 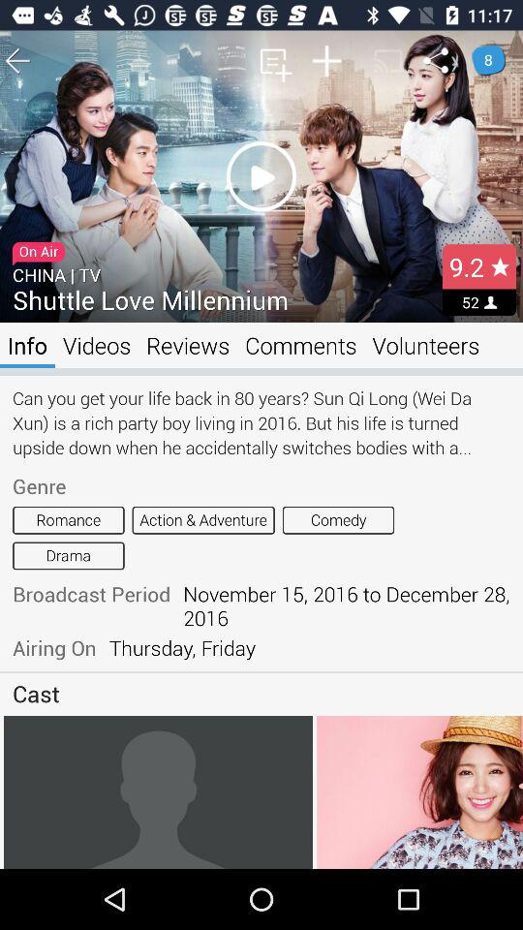 What do you see at coordinates (300, 345) in the screenshot?
I see `choose icon to the left of the volunteers app` at bounding box center [300, 345].